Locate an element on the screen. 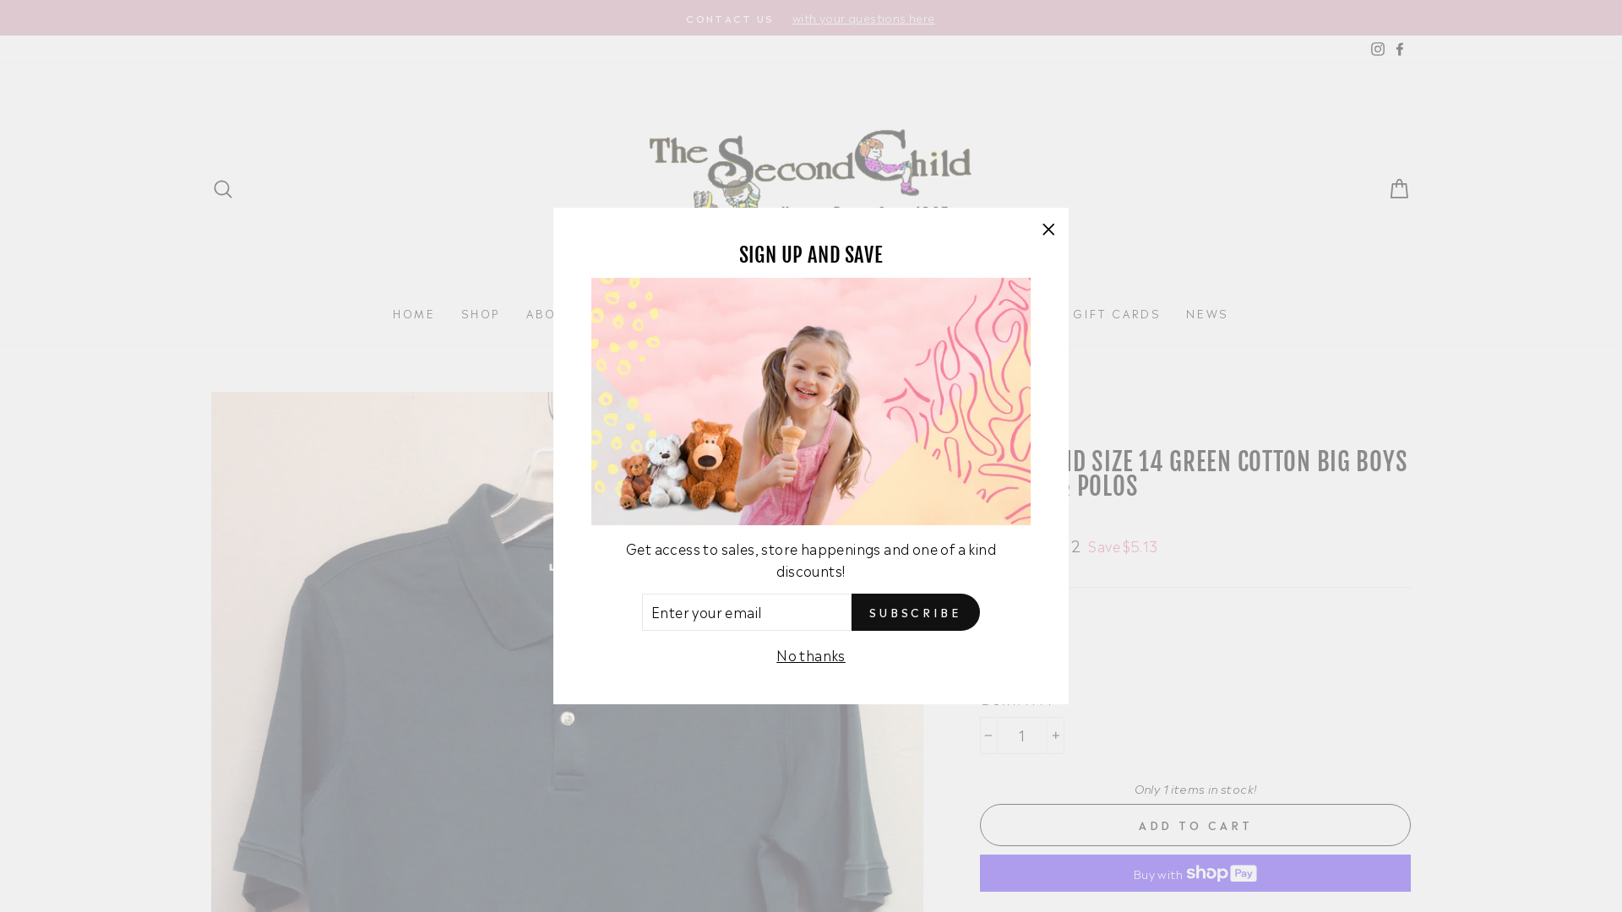  SEARCH is located at coordinates (223, 189).